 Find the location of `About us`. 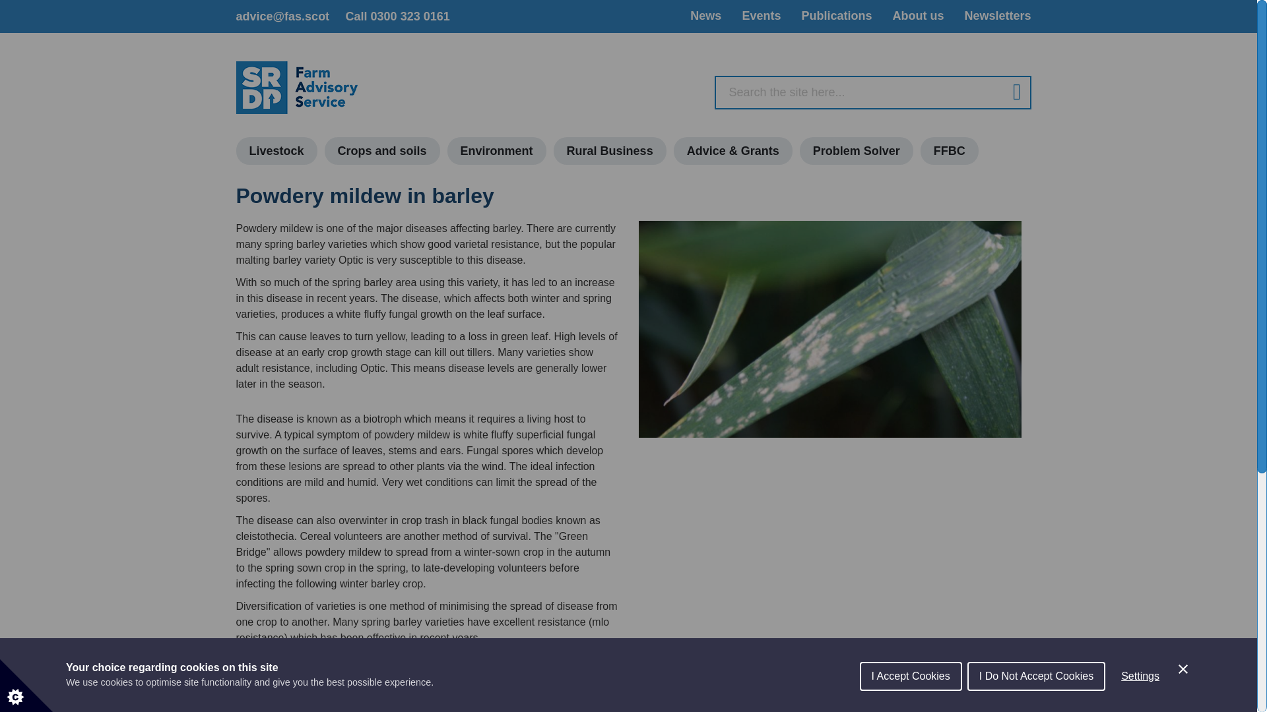

About us is located at coordinates (917, 15).